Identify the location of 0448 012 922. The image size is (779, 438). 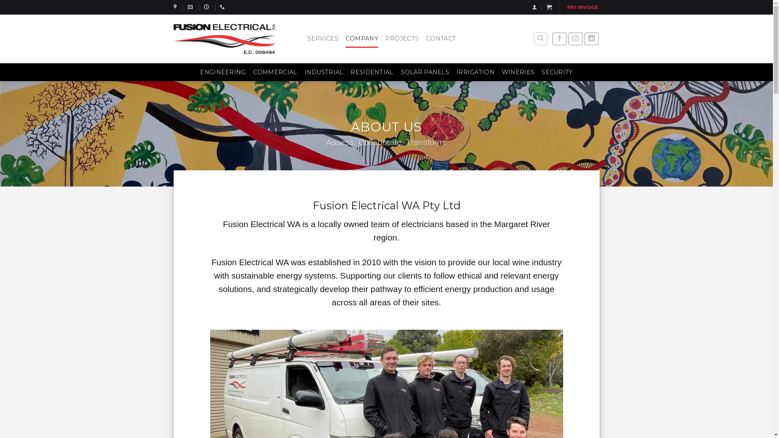
(223, 7).